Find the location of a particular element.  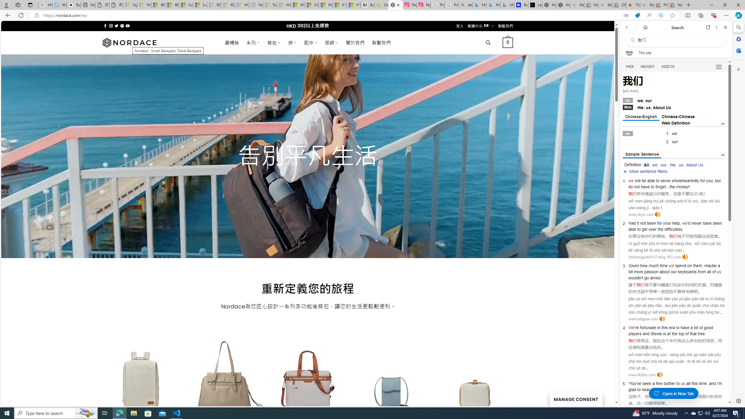

players is located at coordinates (635, 333).